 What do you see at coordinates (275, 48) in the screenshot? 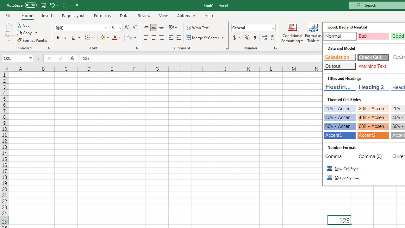
I see `Format Cell Number` at bounding box center [275, 48].